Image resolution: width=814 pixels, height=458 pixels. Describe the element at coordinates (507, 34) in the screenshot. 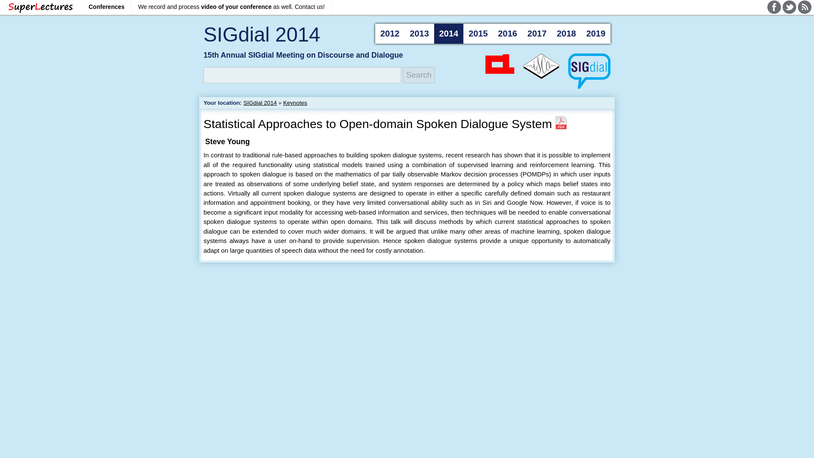

I see `2016` at that location.